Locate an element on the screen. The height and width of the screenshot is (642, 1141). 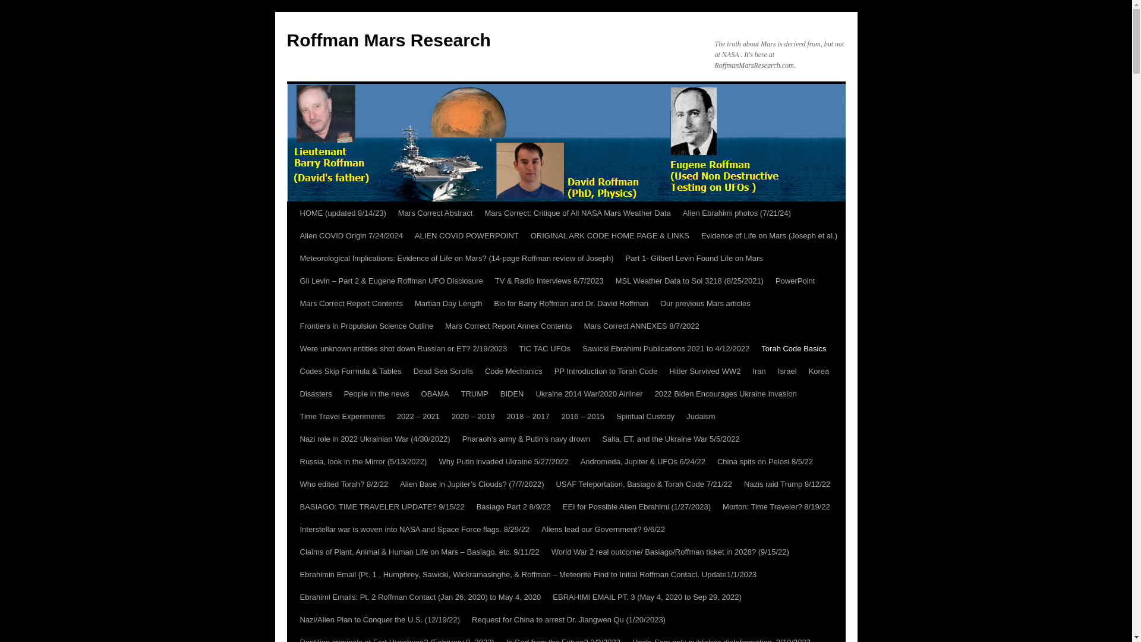
Mars Correct Abstract is located at coordinates (436, 213).